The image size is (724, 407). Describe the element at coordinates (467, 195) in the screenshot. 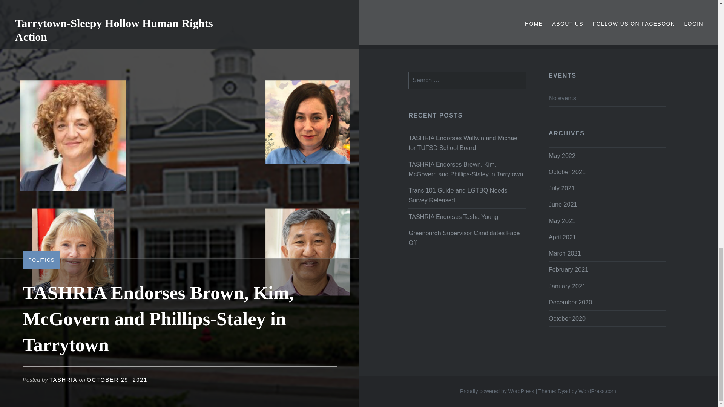

I see `Trans 101 Guide and LGTBQ Needs Survey Released` at that location.